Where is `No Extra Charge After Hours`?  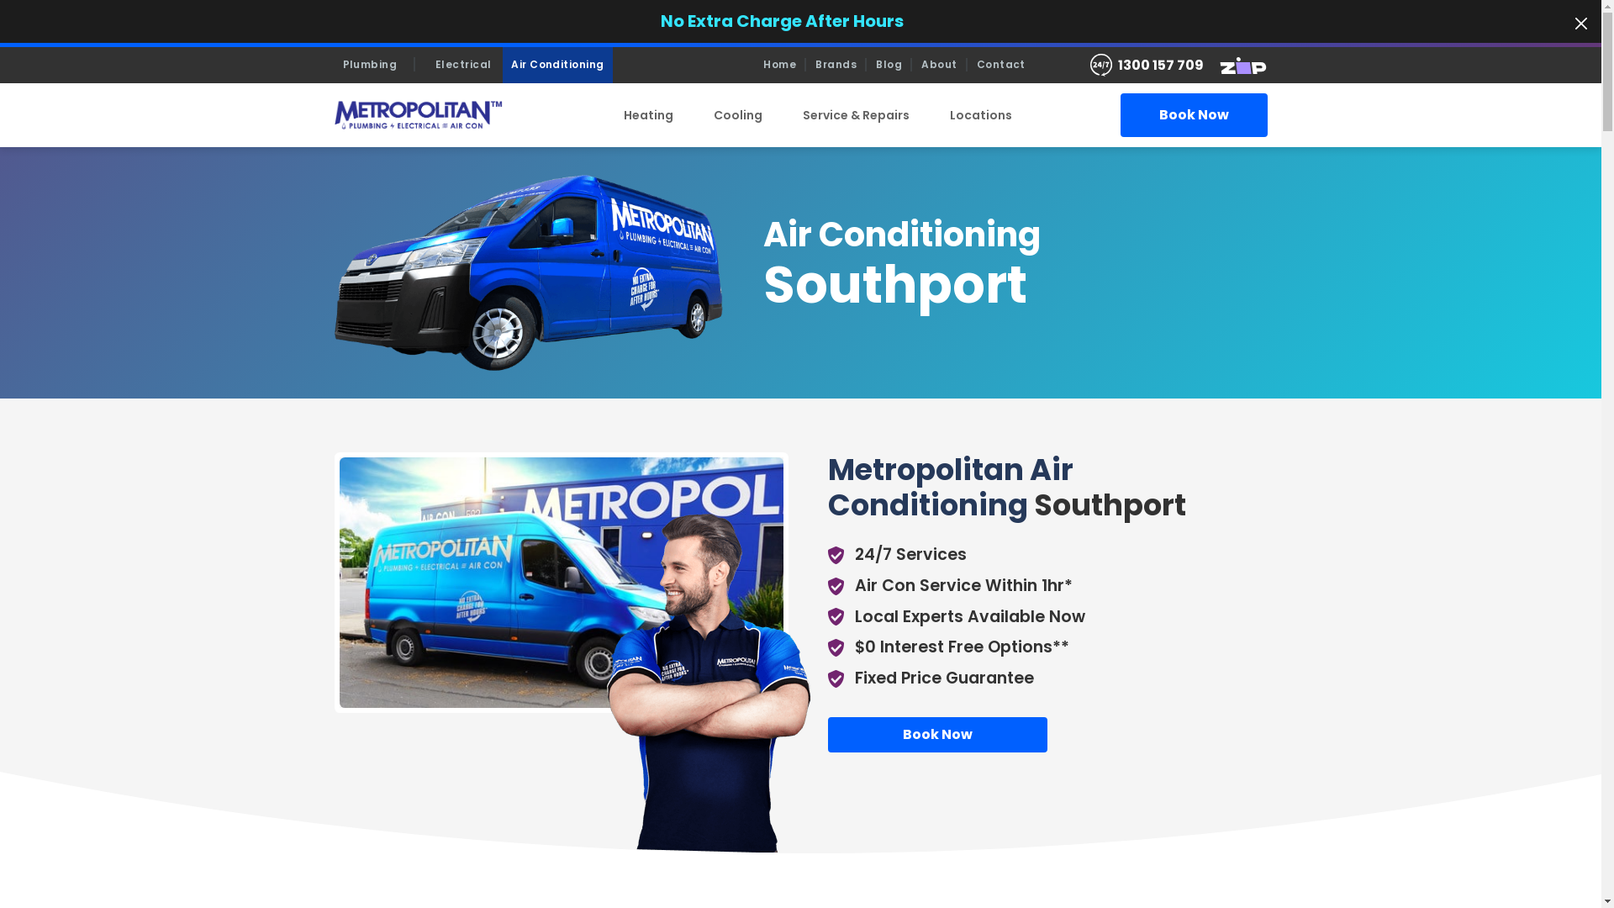
No Extra Charge After Hours is located at coordinates (782, 20).